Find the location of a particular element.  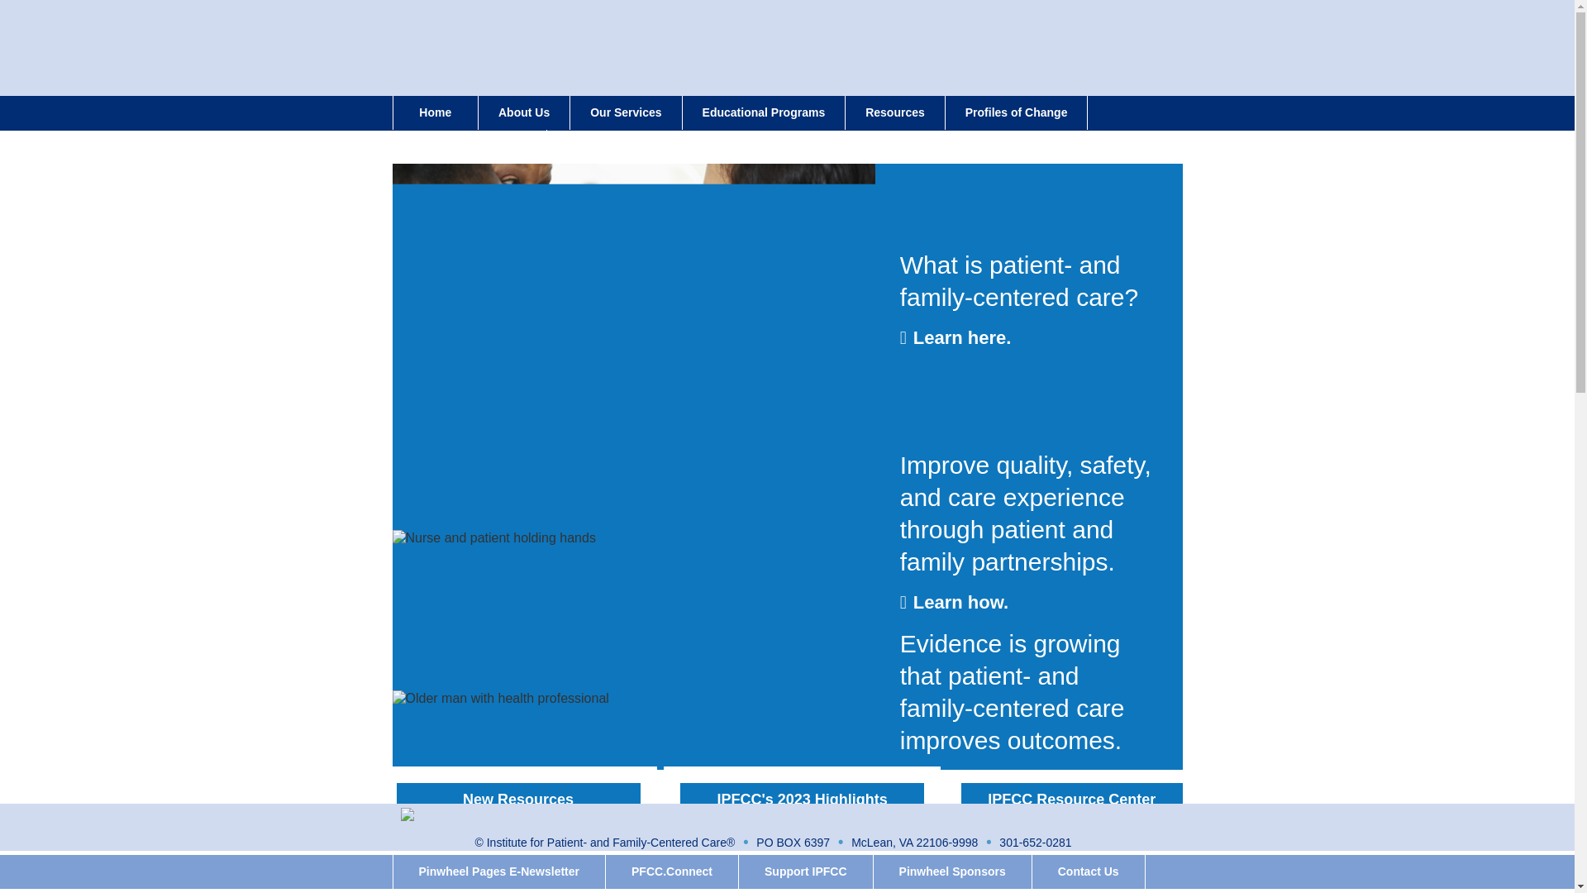

Resources is located at coordinates (894, 112).